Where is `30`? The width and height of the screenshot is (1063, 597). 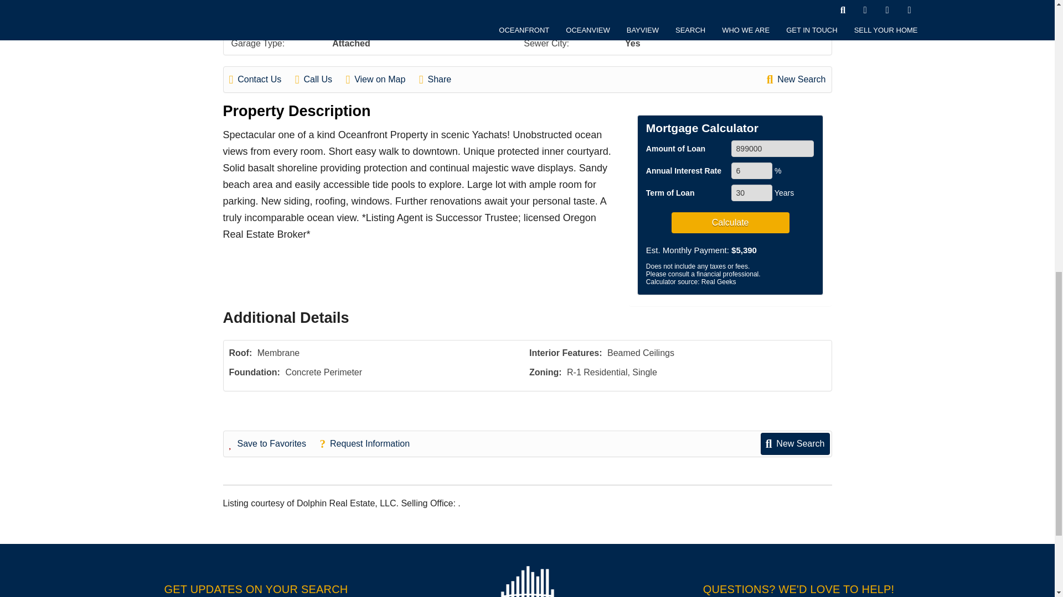 30 is located at coordinates (752, 192).